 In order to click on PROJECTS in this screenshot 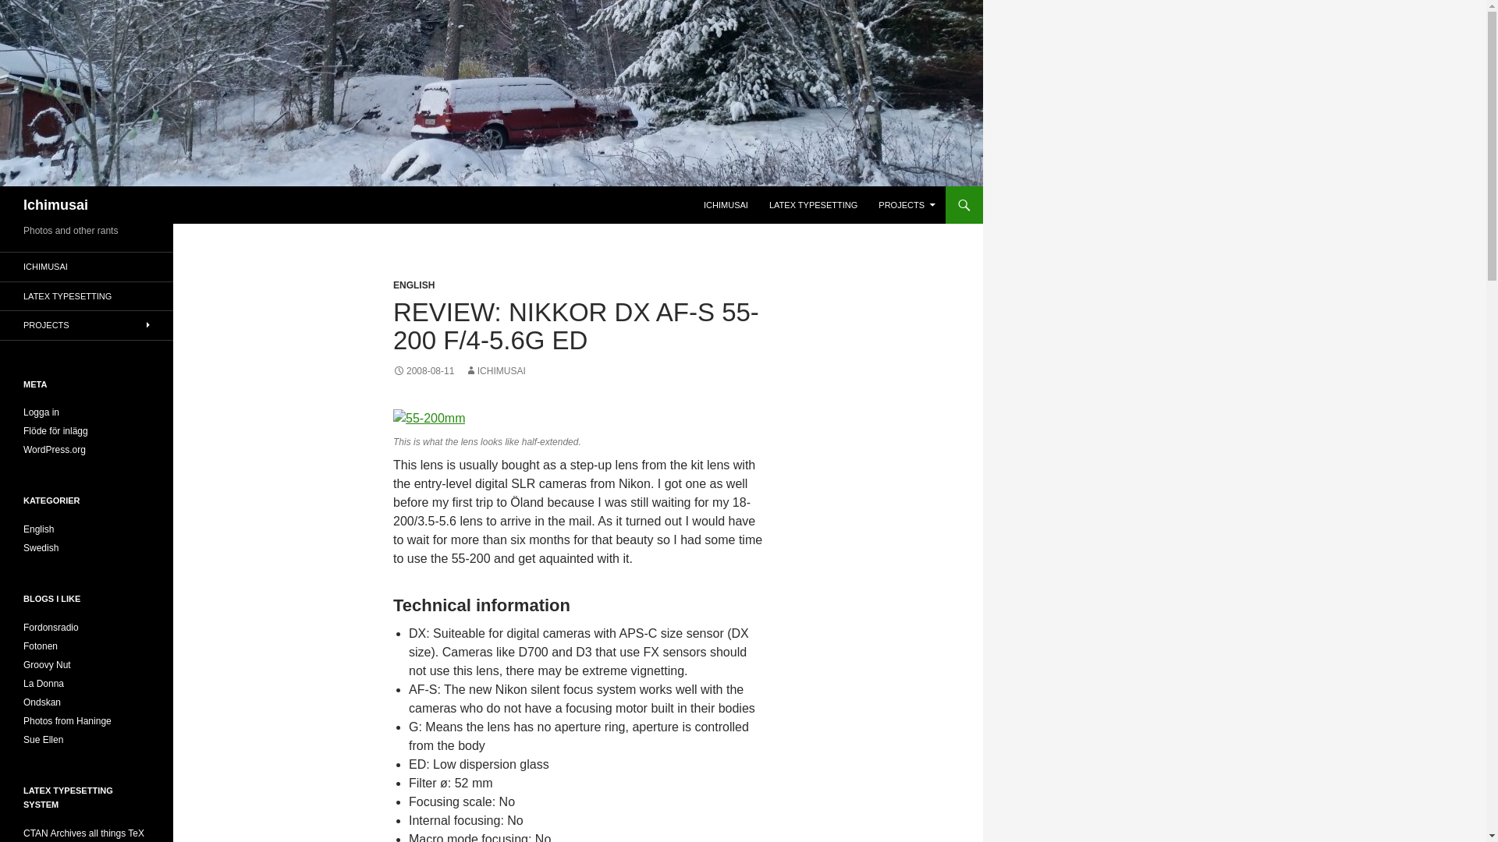, I will do `click(907, 204)`.